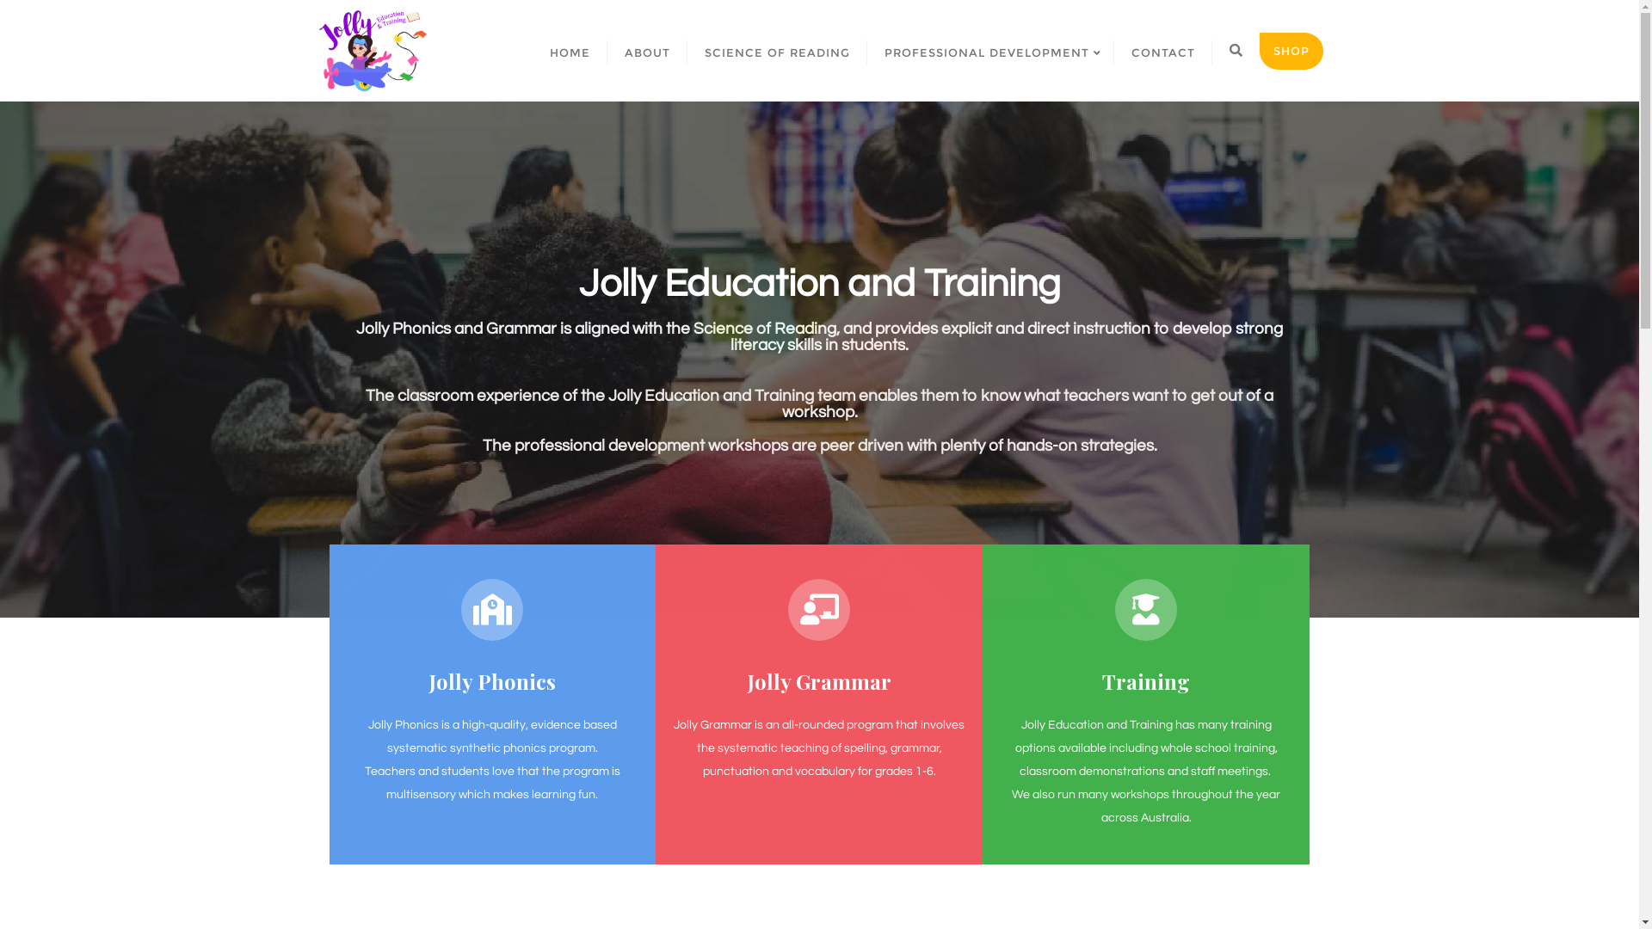 The width and height of the screenshot is (1652, 929). Describe the element at coordinates (570, 52) in the screenshot. I see `HOME` at that location.